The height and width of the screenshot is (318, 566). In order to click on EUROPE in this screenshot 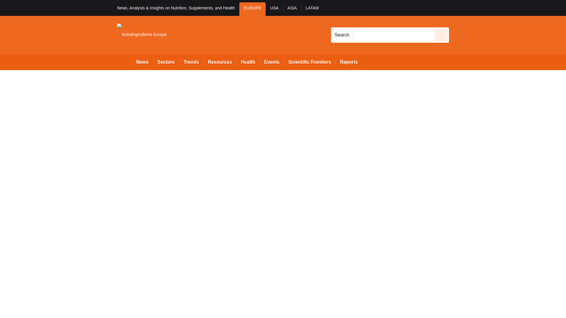, I will do `click(252, 9)`.